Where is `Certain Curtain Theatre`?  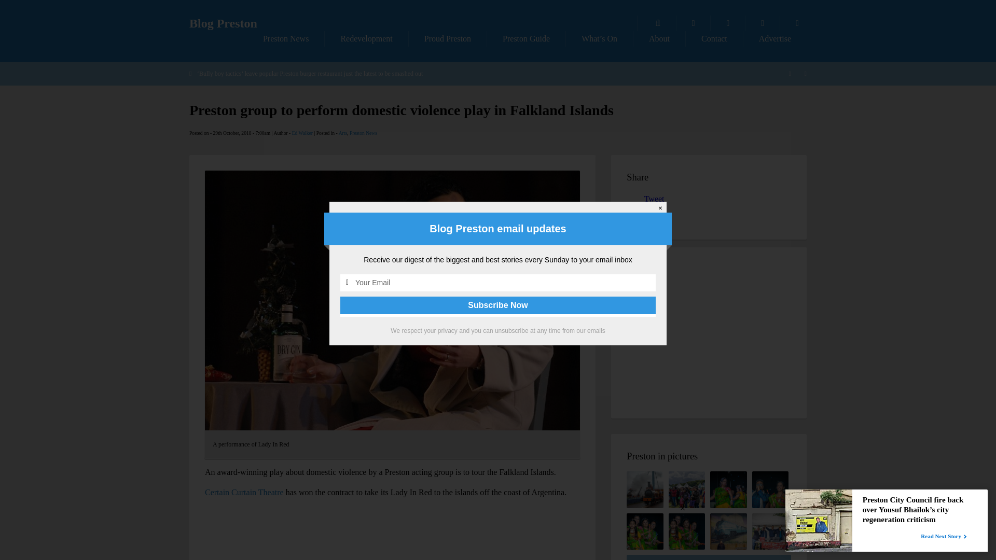 Certain Curtain Theatre is located at coordinates (244, 492).